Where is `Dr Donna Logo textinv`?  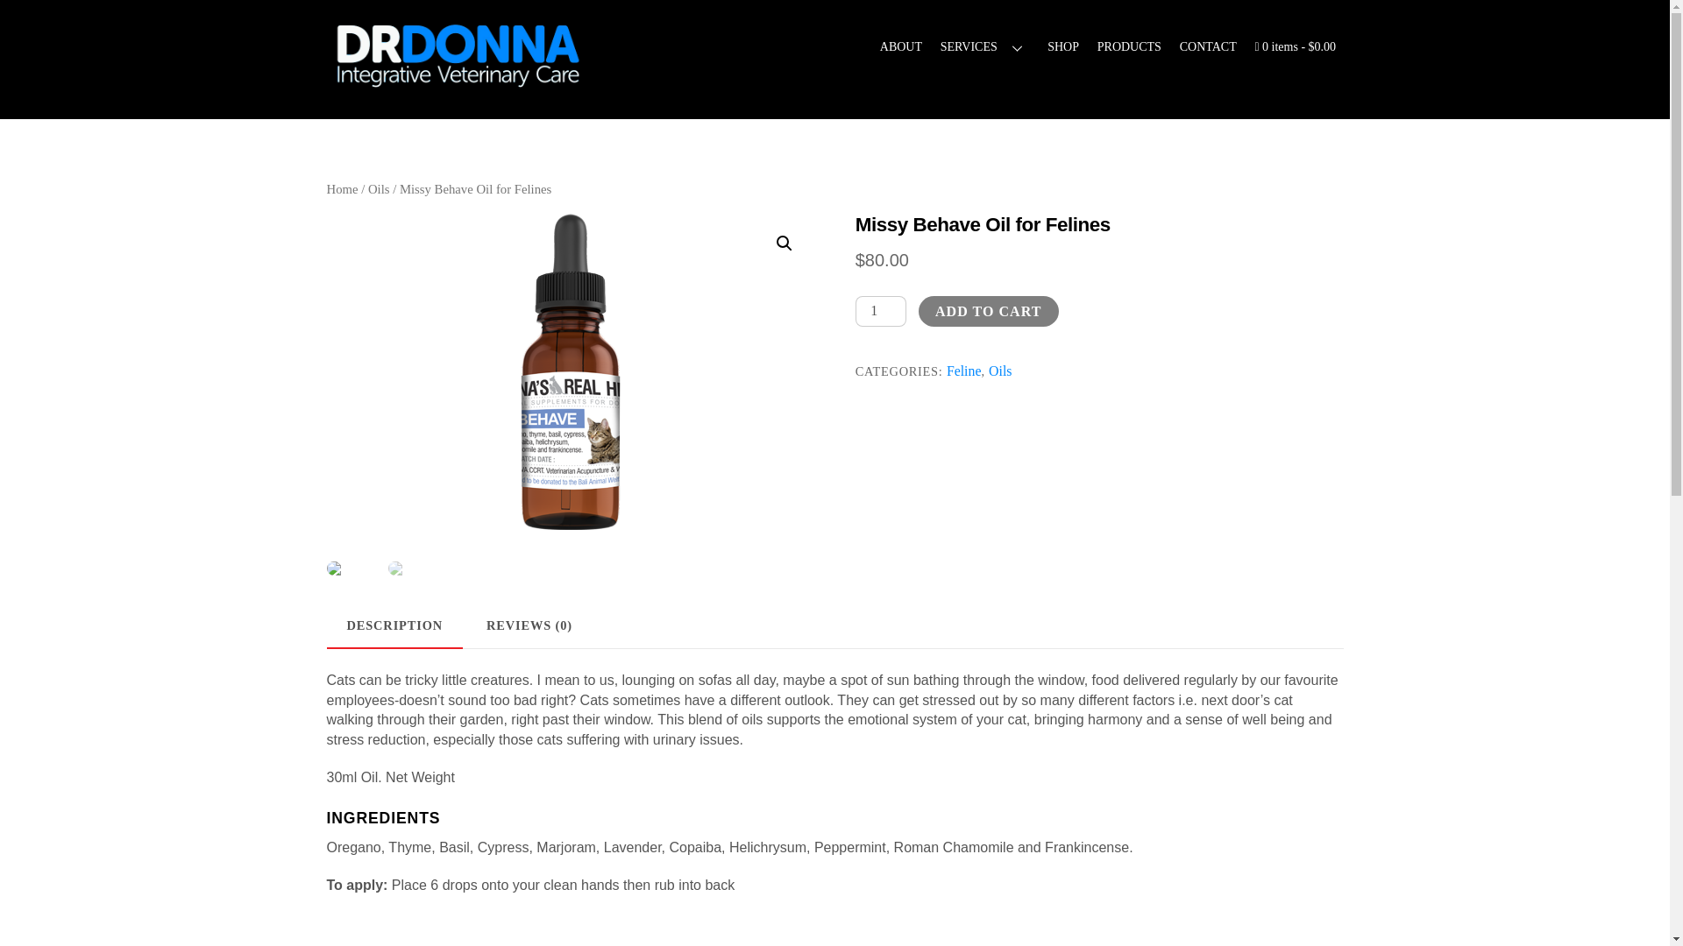
Dr Donna Logo textinv is located at coordinates (458, 55).